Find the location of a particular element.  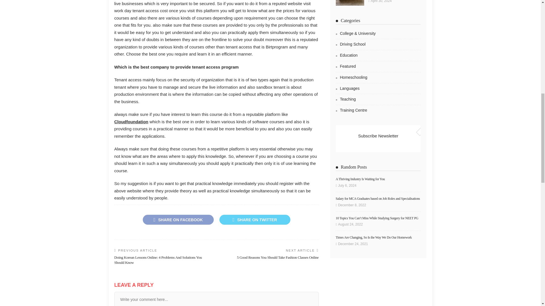

SHARE ON TWITTER is located at coordinates (254, 220).